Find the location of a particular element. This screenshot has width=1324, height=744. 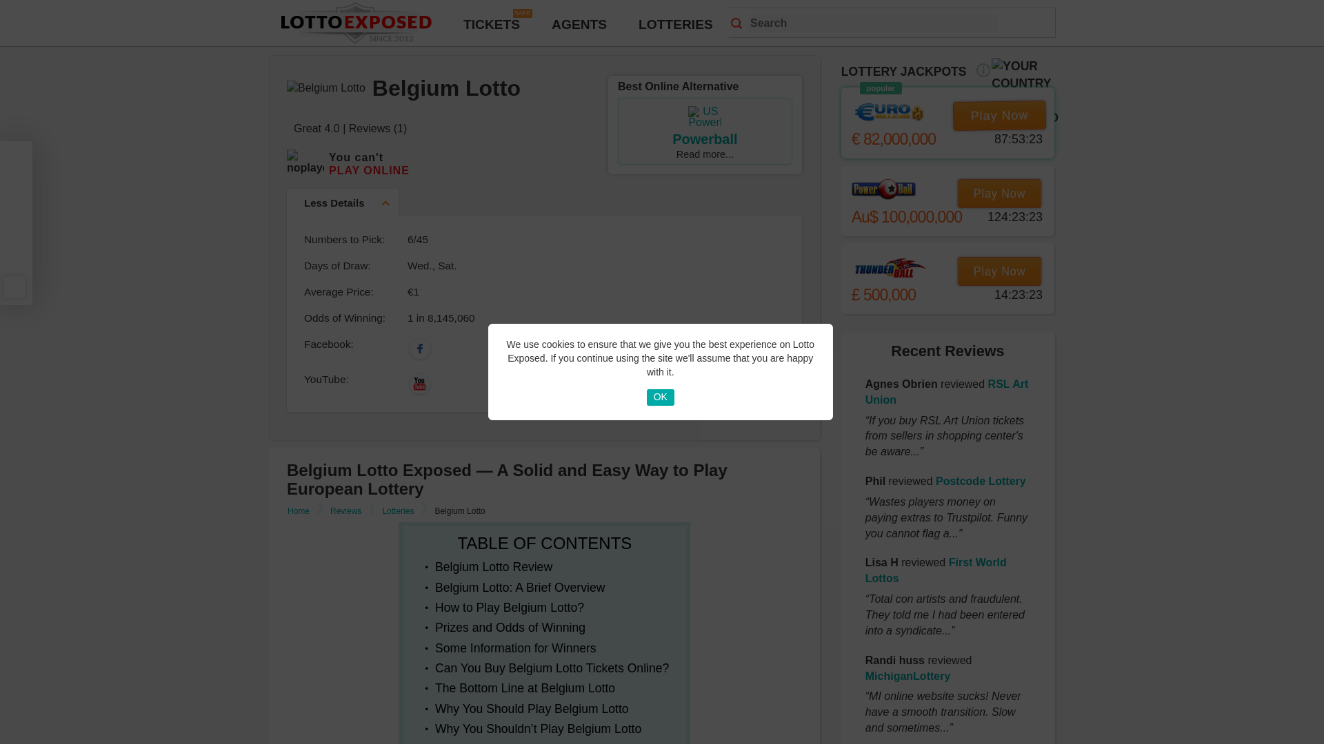

Prizes and Odds of Winning is located at coordinates (510, 627).